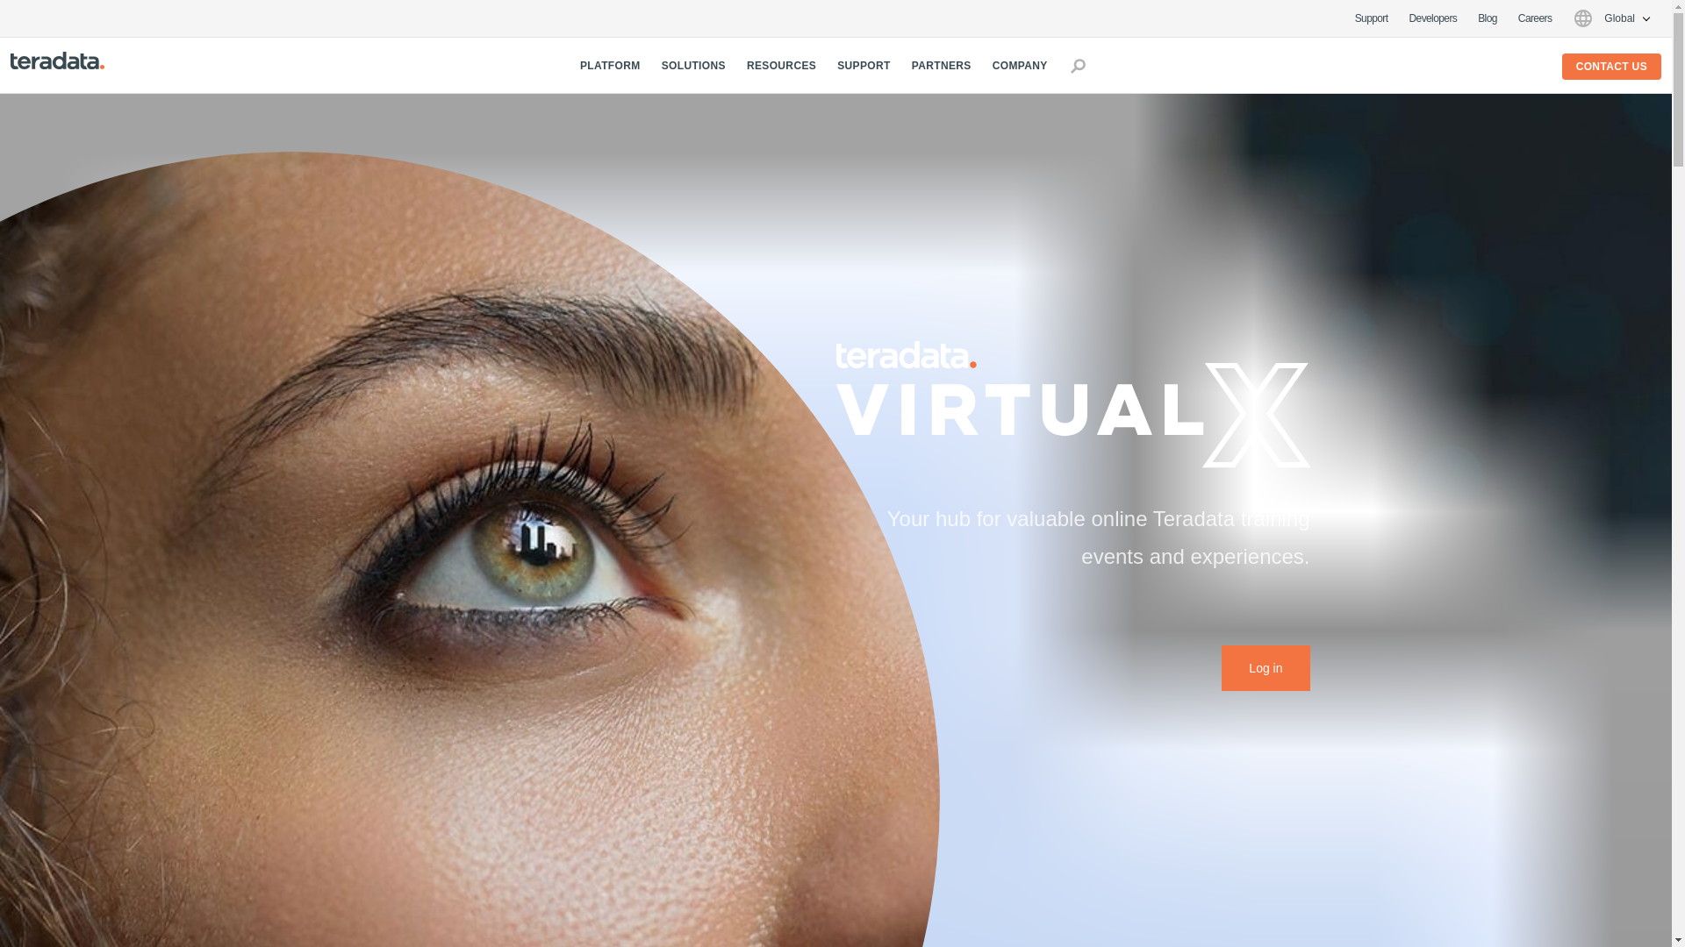 This screenshot has height=947, width=1685. What do you see at coordinates (1020, 65) in the screenshot?
I see `COMPANY` at bounding box center [1020, 65].